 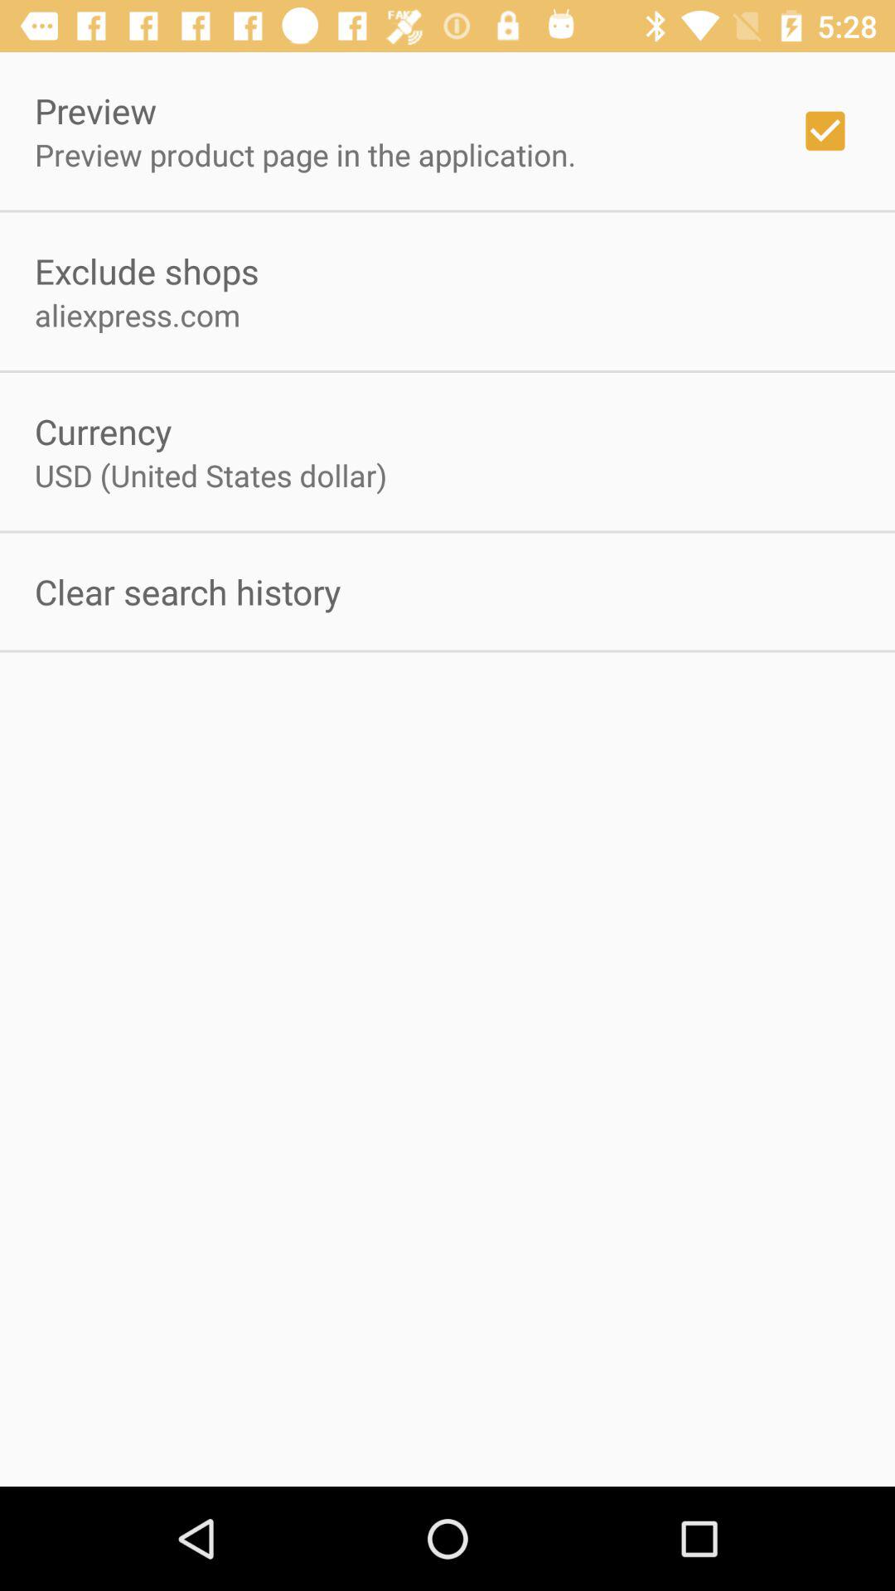 What do you see at coordinates (305, 154) in the screenshot?
I see `open item below the preview app` at bounding box center [305, 154].